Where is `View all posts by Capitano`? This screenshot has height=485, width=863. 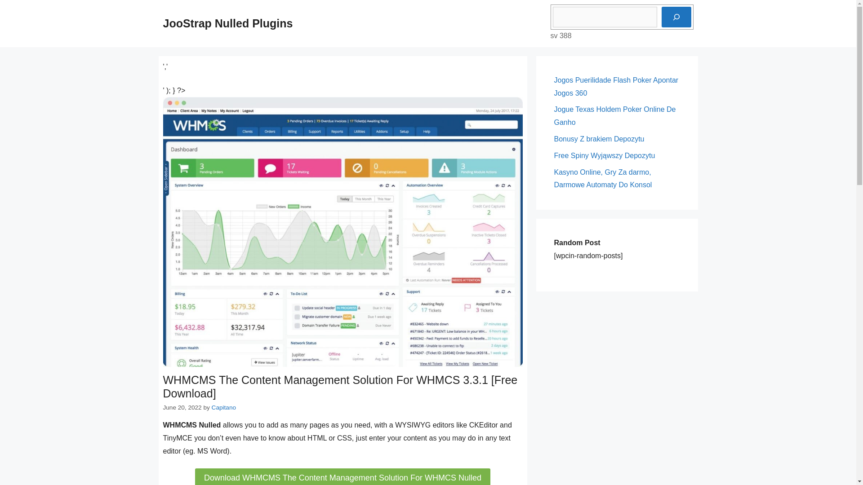 View all posts by Capitano is located at coordinates (223, 407).